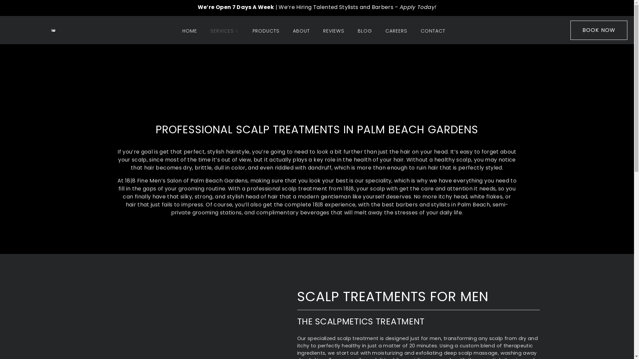 The width and height of the screenshot is (639, 359). I want to click on SERVICES, so click(225, 31).